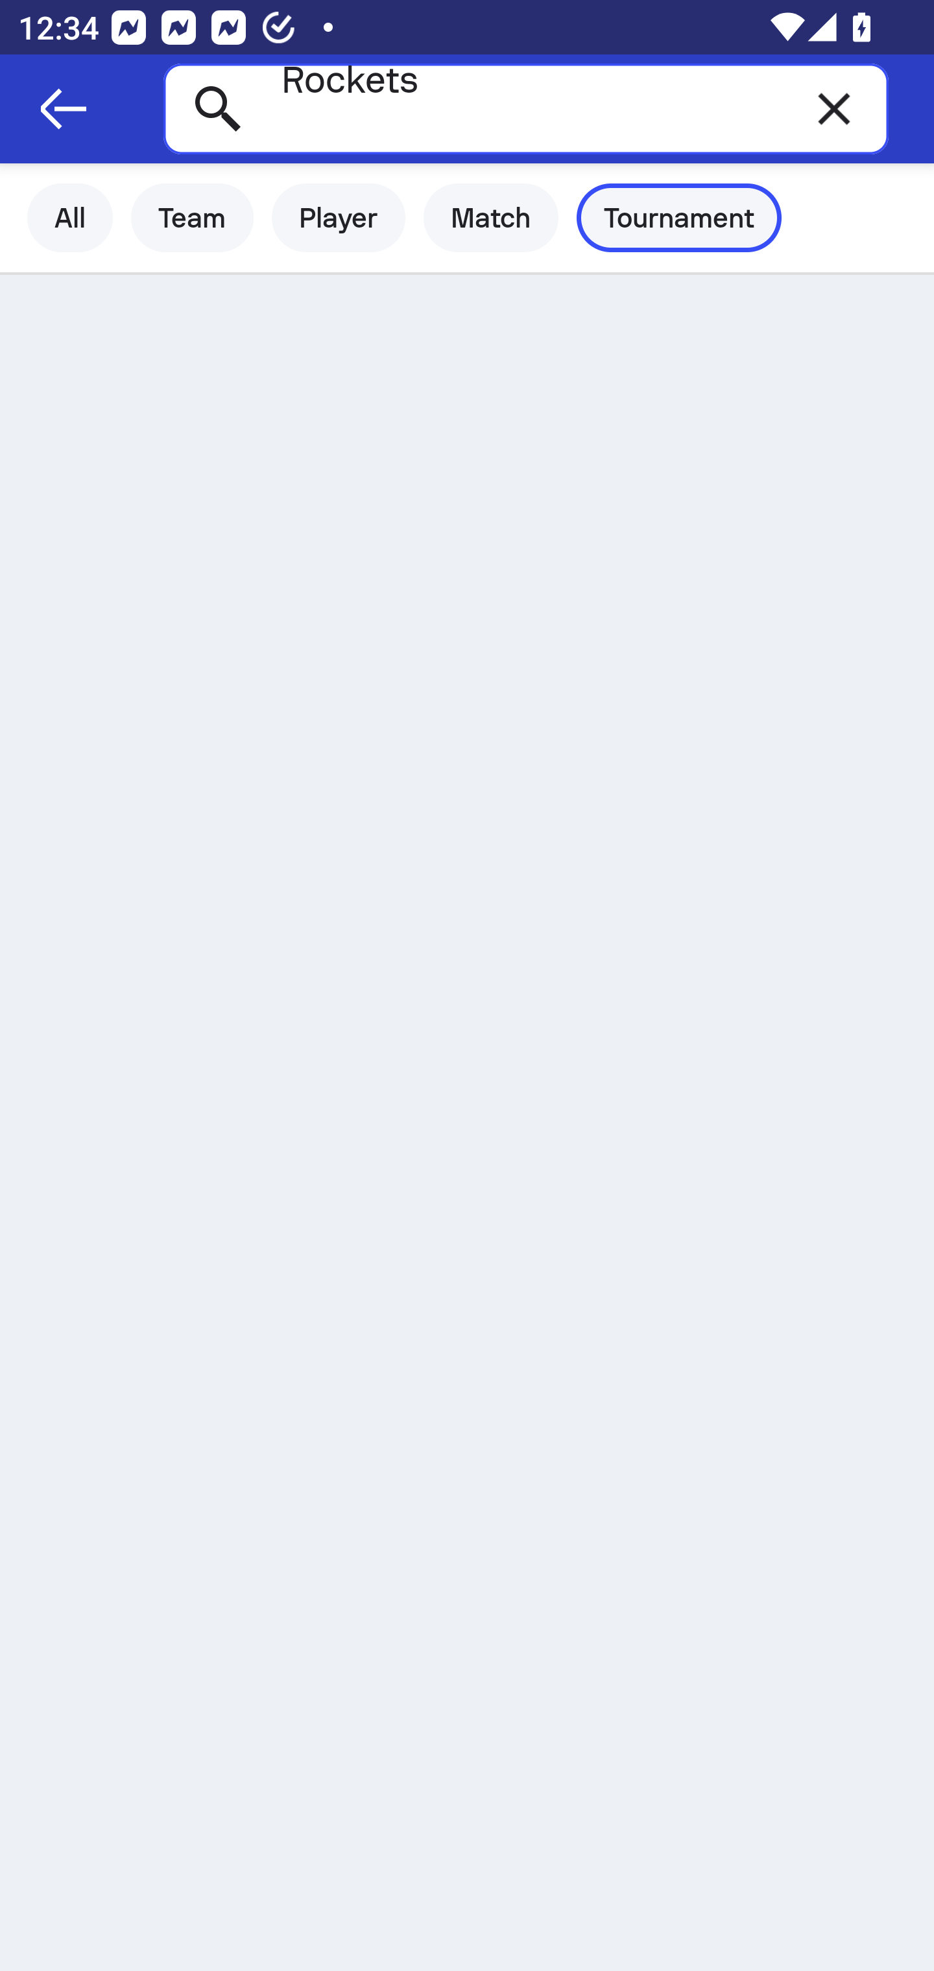 The height and width of the screenshot is (1971, 934). Describe the element at coordinates (491, 218) in the screenshot. I see `Match` at that location.